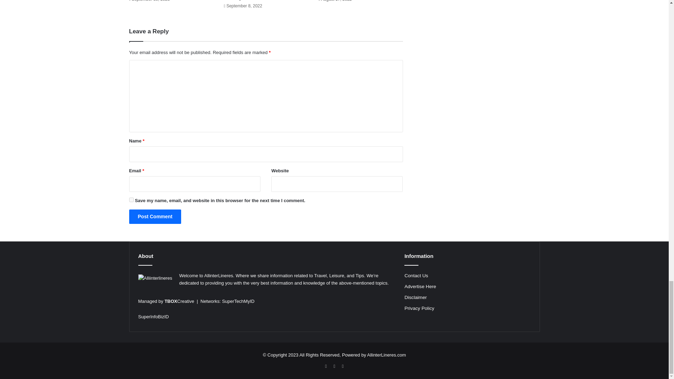 The width and height of the screenshot is (674, 379). I want to click on yes, so click(131, 199).